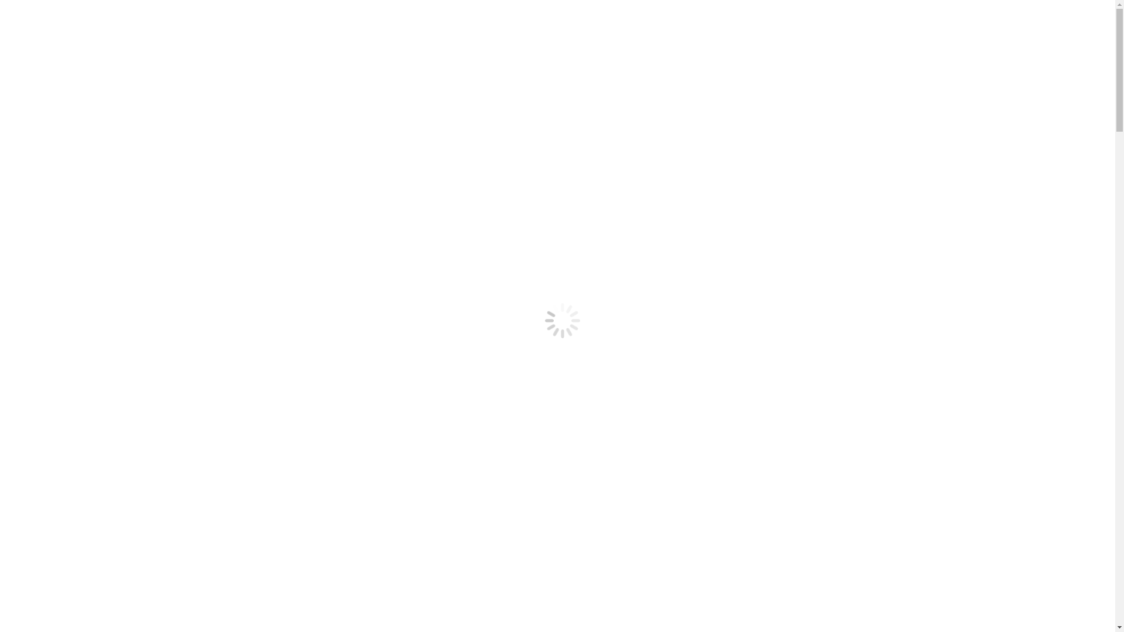 The height and width of the screenshot is (632, 1124). What do you see at coordinates (100, 363) in the screenshot?
I see `Publications & Resources` at bounding box center [100, 363].